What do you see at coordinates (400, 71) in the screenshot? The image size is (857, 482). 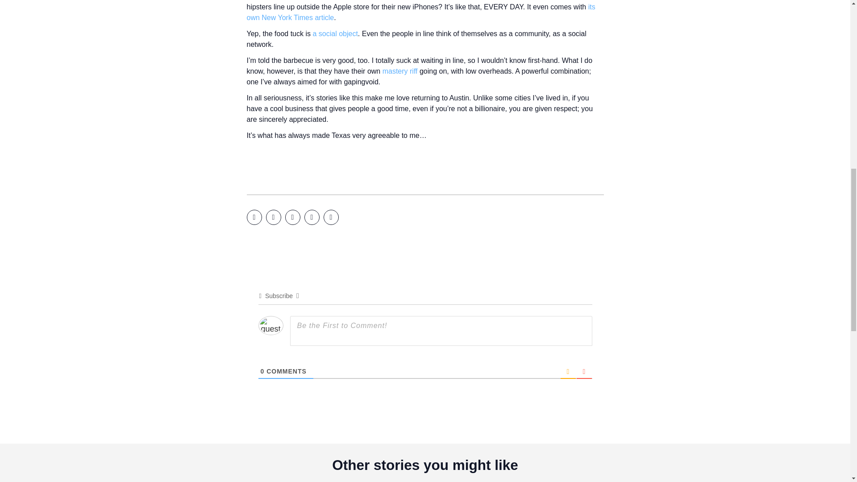 I see `mastery riff` at bounding box center [400, 71].